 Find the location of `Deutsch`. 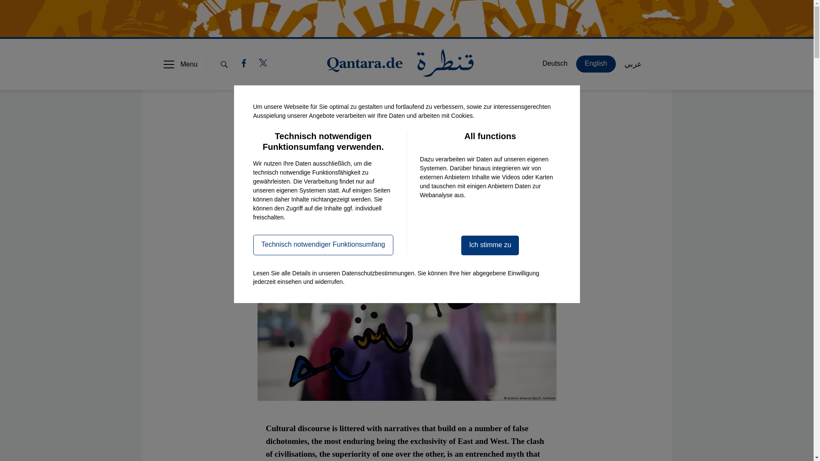

Deutsch is located at coordinates (555, 64).